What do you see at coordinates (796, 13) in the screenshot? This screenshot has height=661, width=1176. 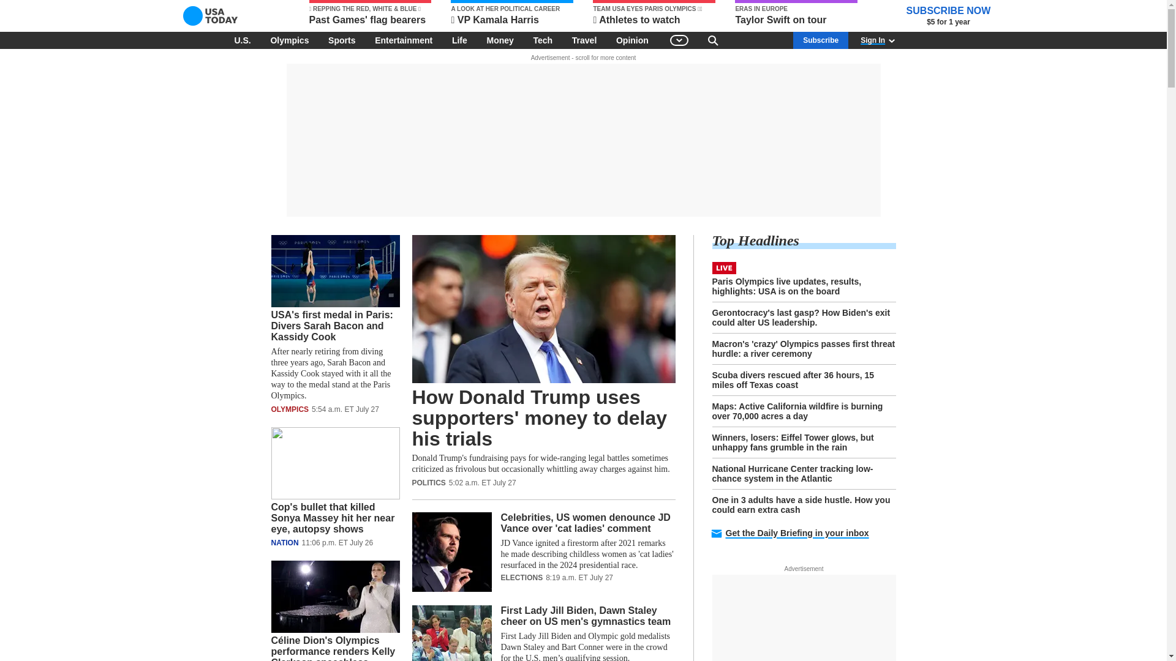 I see `Taylor Swift on tour` at bounding box center [796, 13].